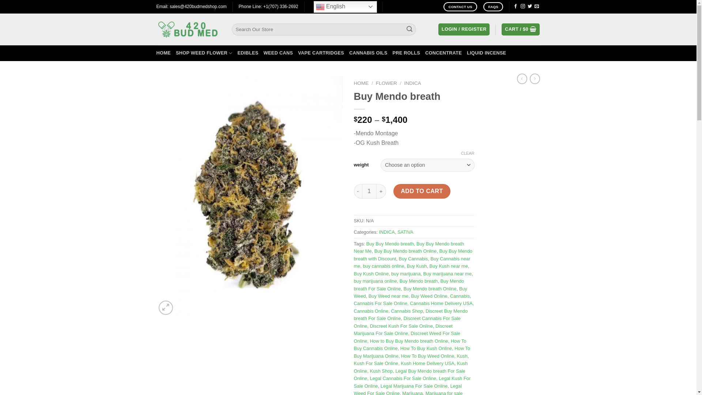  What do you see at coordinates (537, 7) in the screenshot?
I see `Send us an email` at bounding box center [537, 7].